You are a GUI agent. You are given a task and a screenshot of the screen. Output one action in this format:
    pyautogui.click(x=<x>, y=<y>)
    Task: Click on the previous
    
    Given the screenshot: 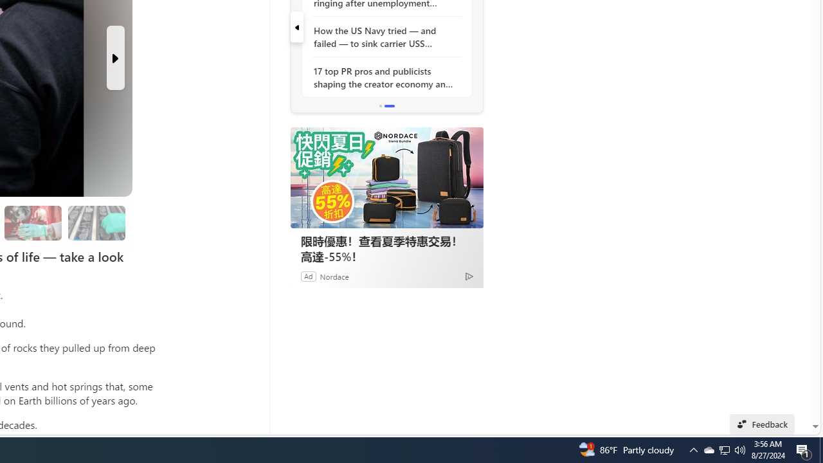 What is the action you would take?
    pyautogui.click(x=296, y=27)
    